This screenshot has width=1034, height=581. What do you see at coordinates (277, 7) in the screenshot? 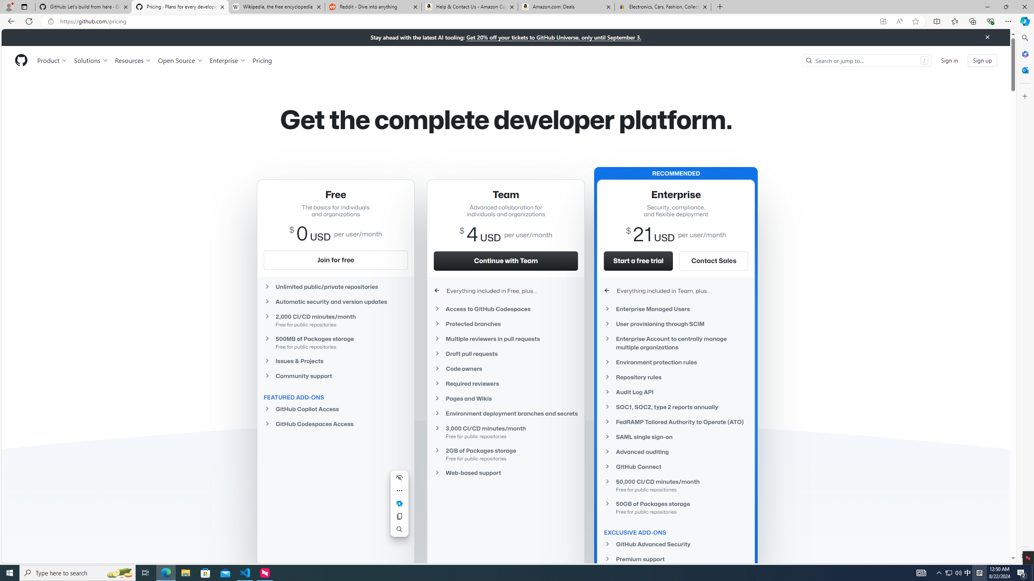
I see `Wikipedia, the free encyclopedia` at bounding box center [277, 7].